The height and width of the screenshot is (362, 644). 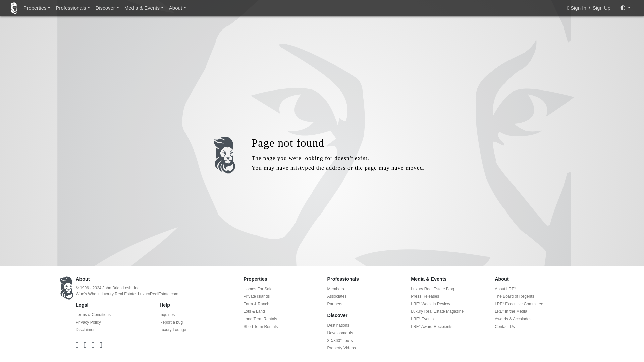 What do you see at coordinates (85, 330) in the screenshot?
I see `Disclaimer` at bounding box center [85, 330].